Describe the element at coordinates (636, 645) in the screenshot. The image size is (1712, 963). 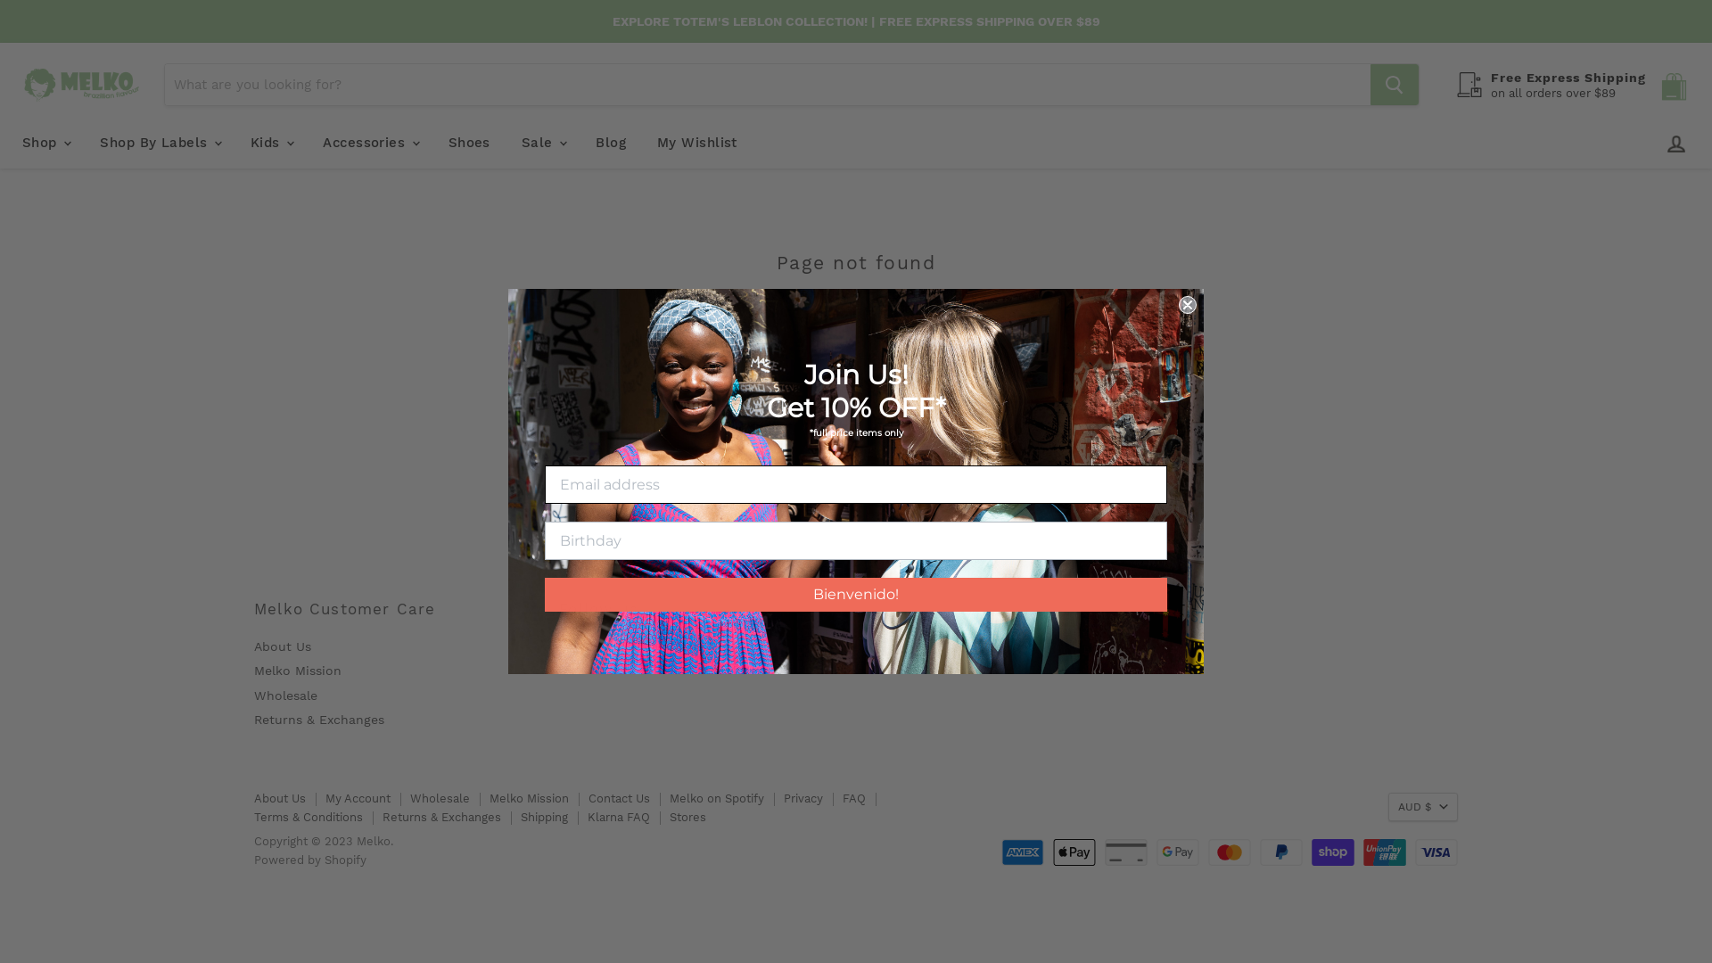
I see `Find us on Instagram` at that location.